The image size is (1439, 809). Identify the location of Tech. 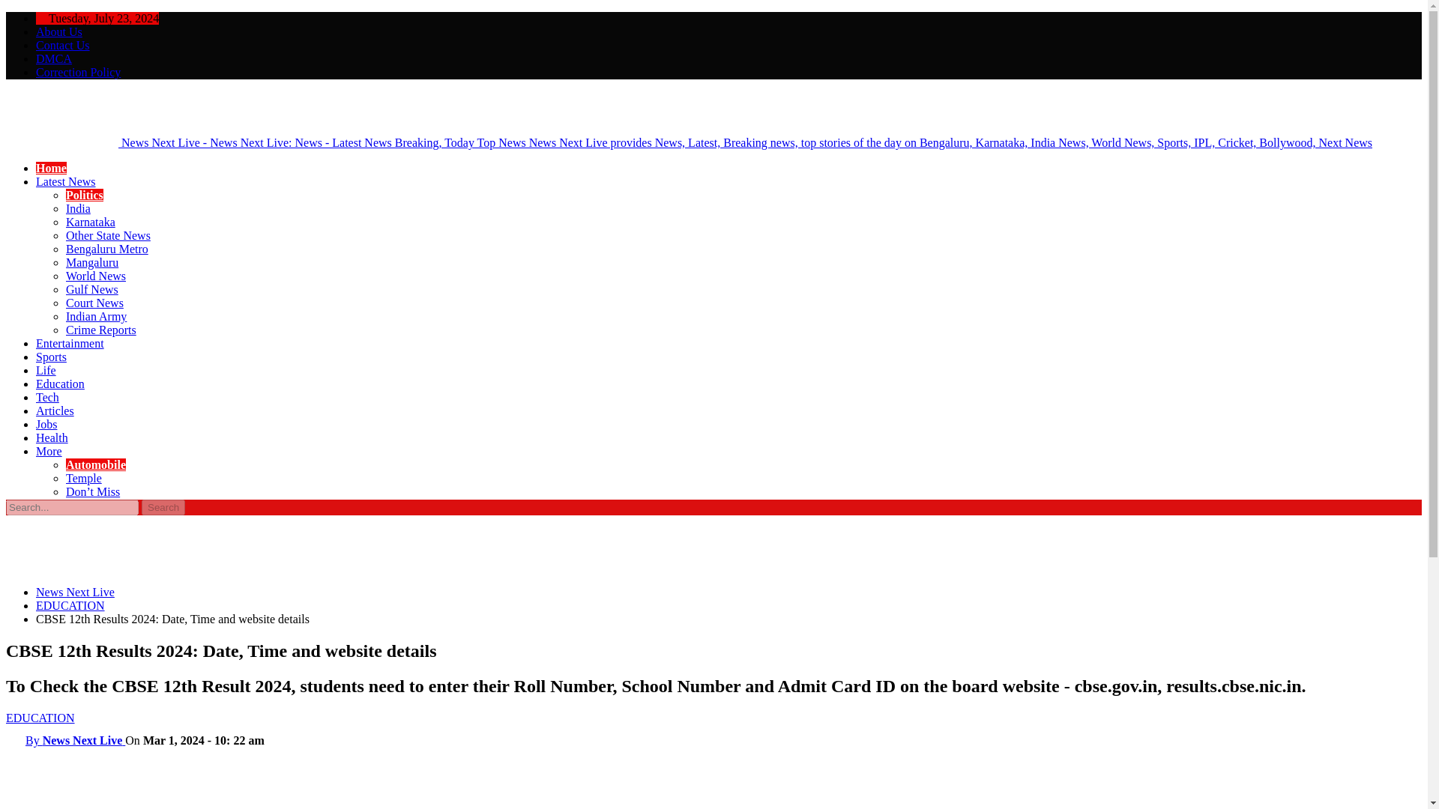
(47, 397).